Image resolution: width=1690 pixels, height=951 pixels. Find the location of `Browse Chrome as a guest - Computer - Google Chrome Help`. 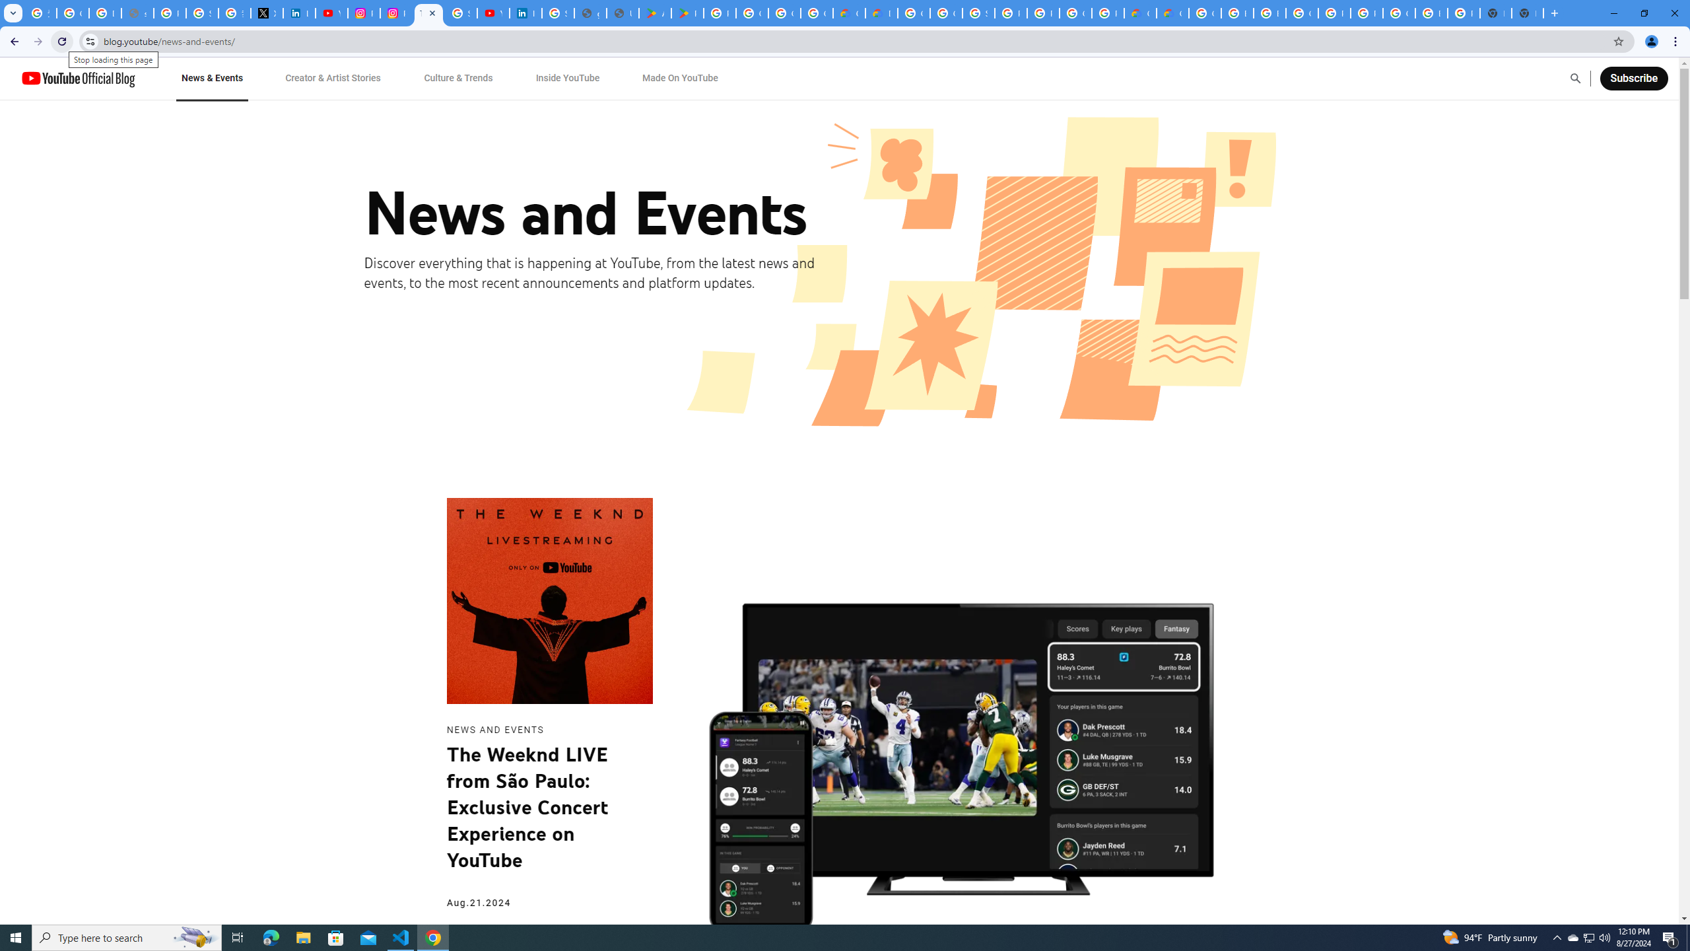

Browse Chrome as a guest - Computer - Google Chrome Help is located at coordinates (1237, 13).